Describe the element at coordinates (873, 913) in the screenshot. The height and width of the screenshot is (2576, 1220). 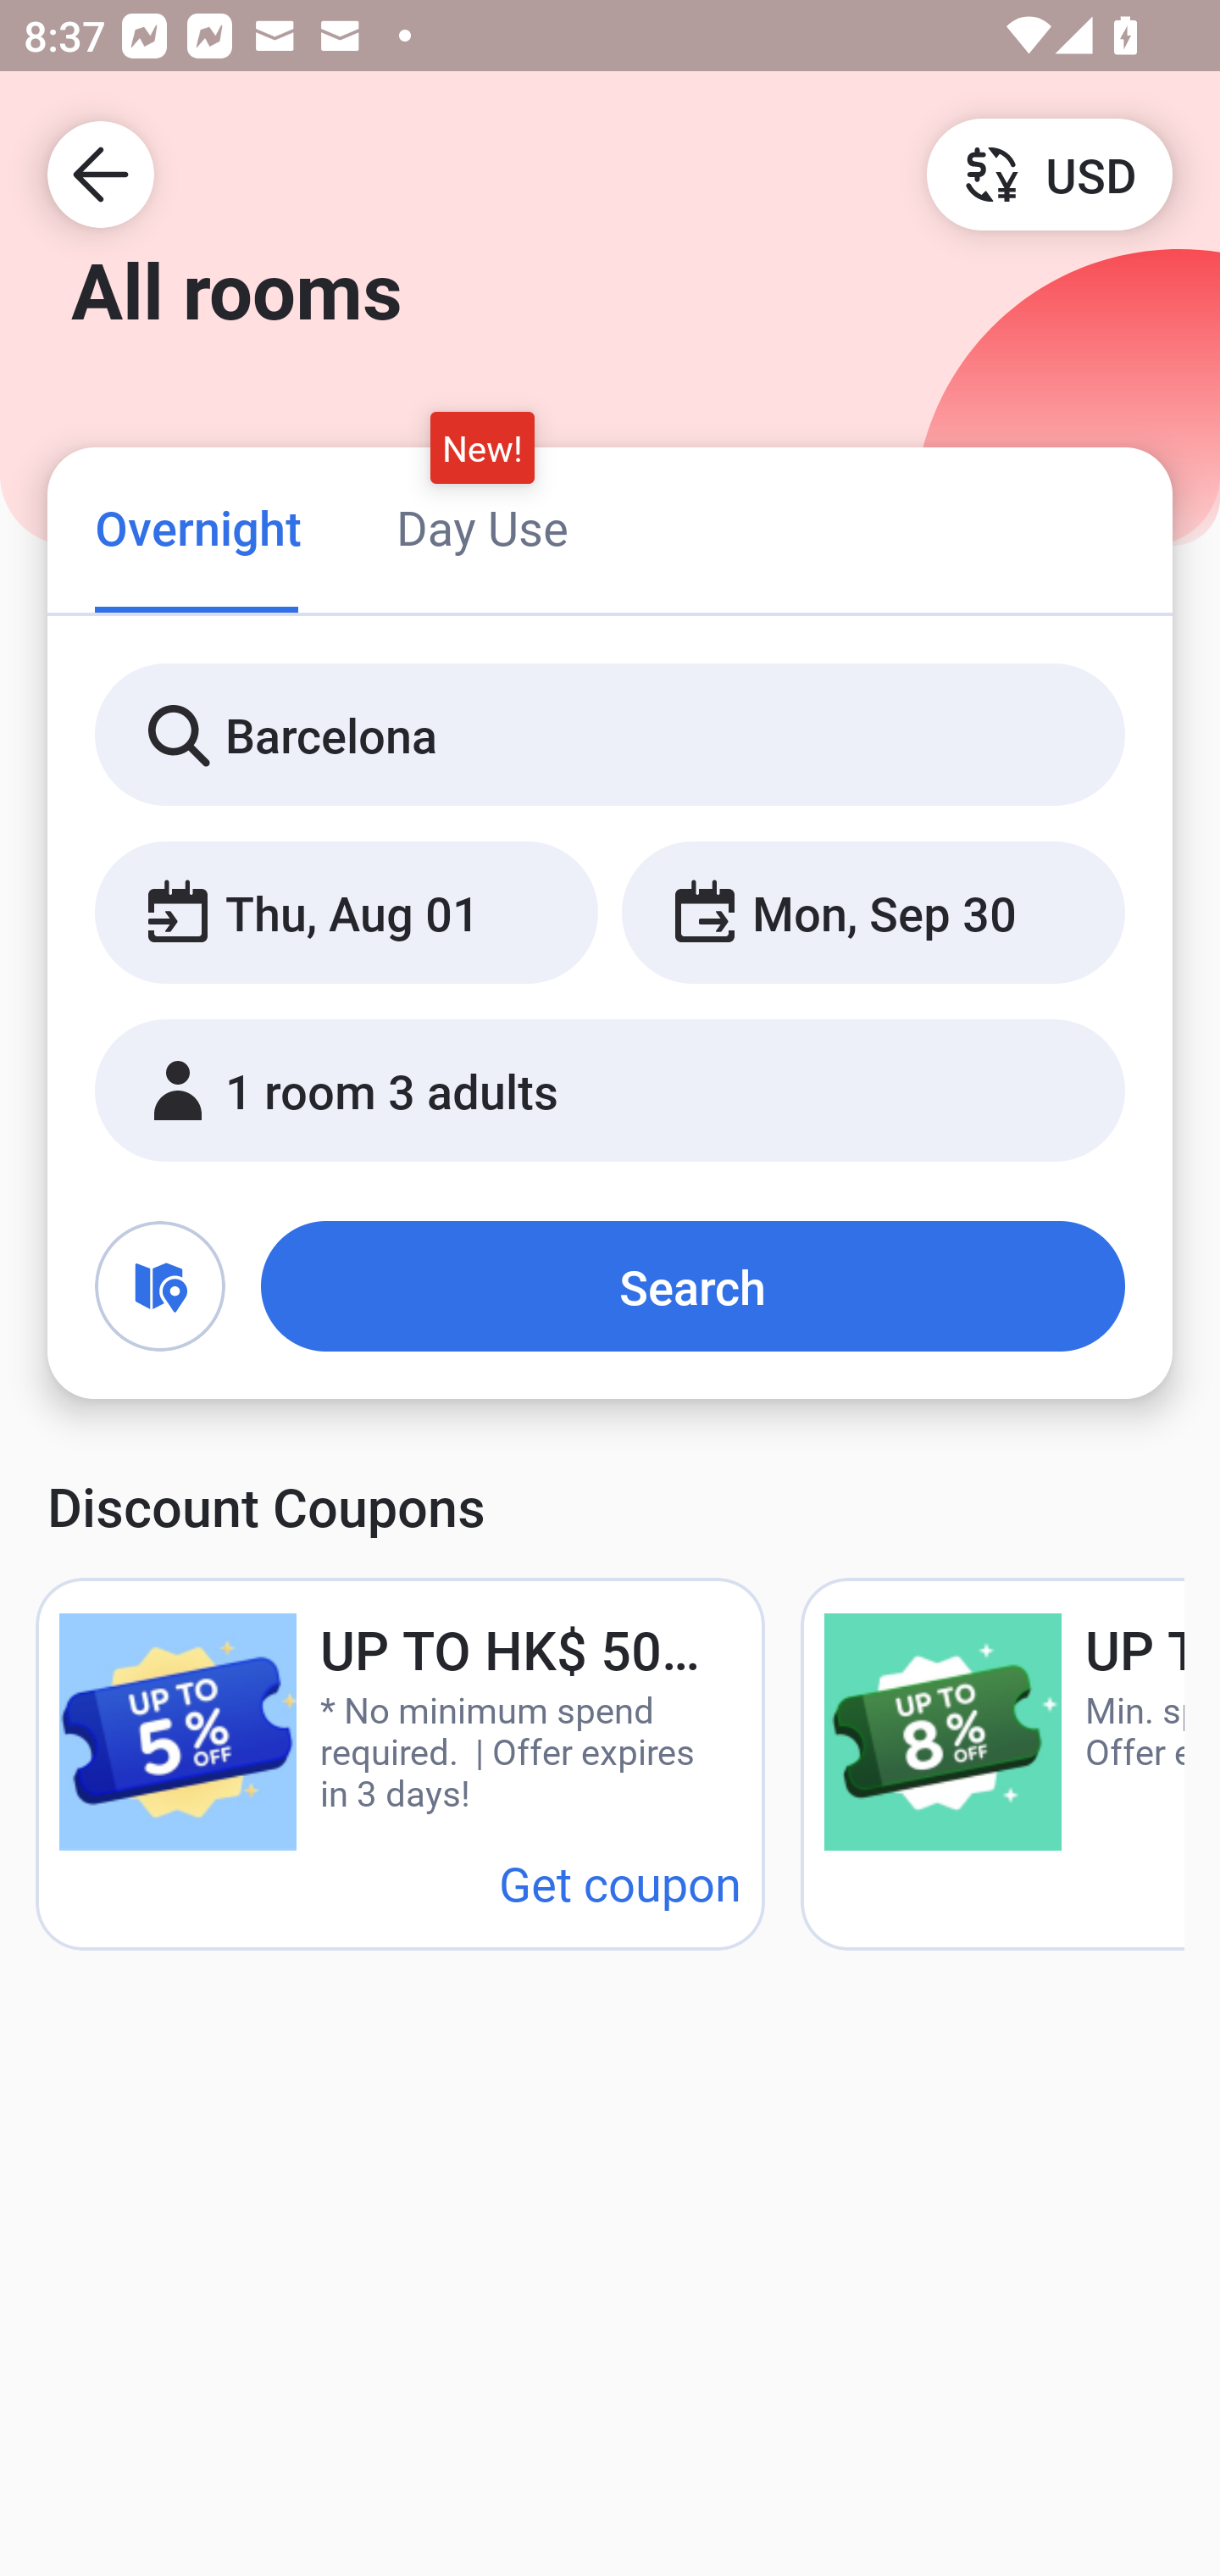
I see `Mon, Sep 30` at that location.